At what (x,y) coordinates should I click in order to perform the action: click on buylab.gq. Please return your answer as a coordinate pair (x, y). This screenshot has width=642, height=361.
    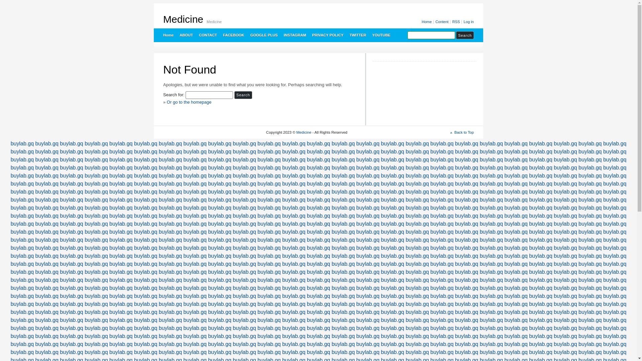
    Looking at the image, I should click on (467, 168).